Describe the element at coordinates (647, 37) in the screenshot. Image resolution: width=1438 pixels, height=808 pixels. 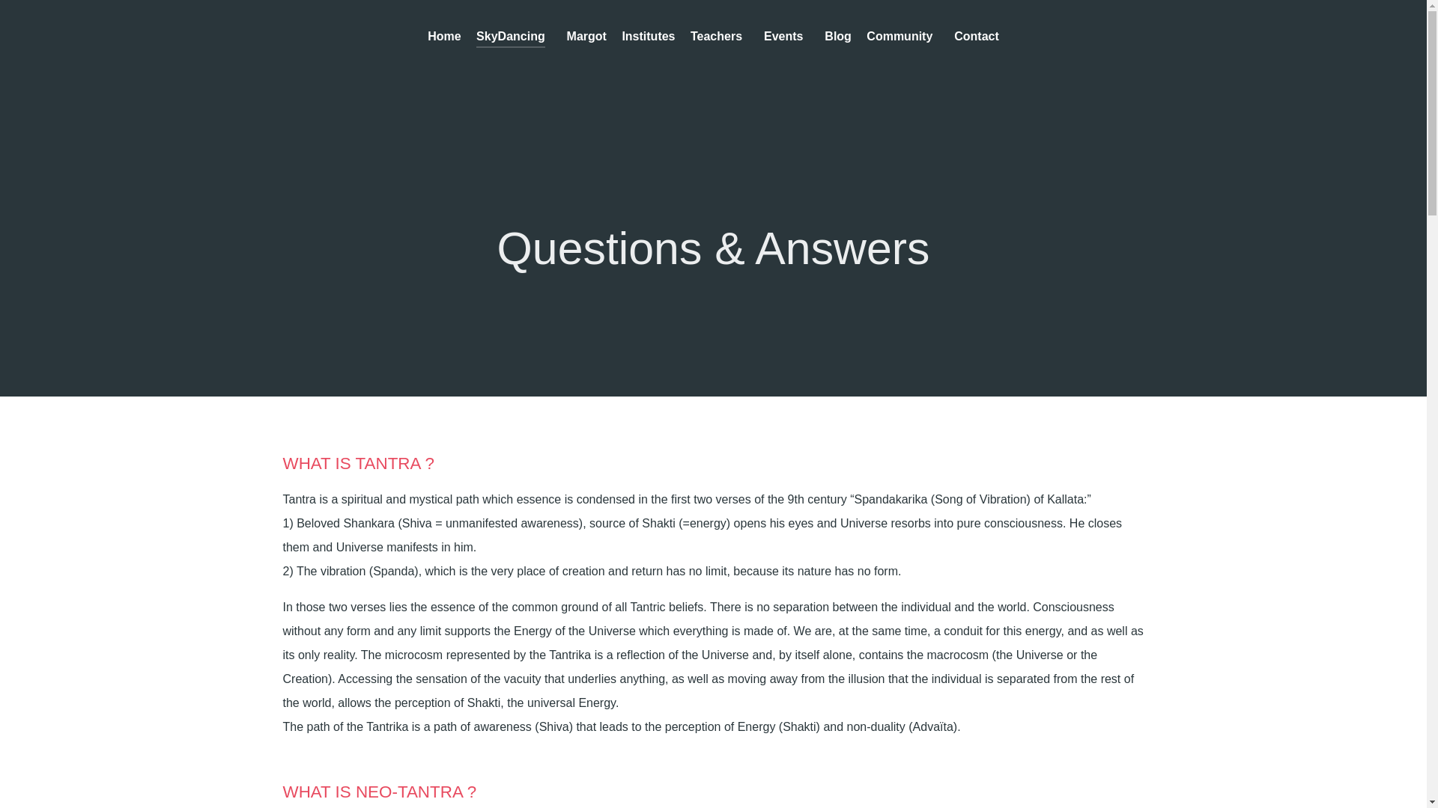
I see `Institutes` at that location.